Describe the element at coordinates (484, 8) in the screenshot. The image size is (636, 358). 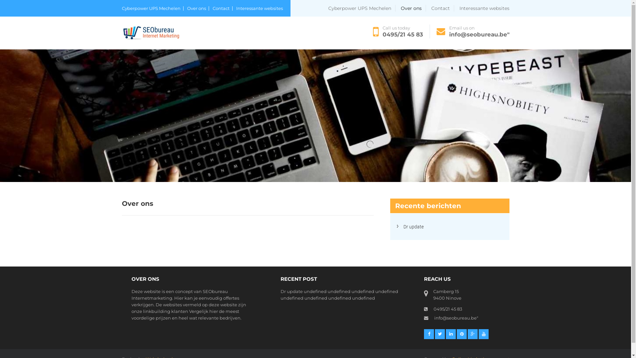
I see `Interessante websites` at that location.